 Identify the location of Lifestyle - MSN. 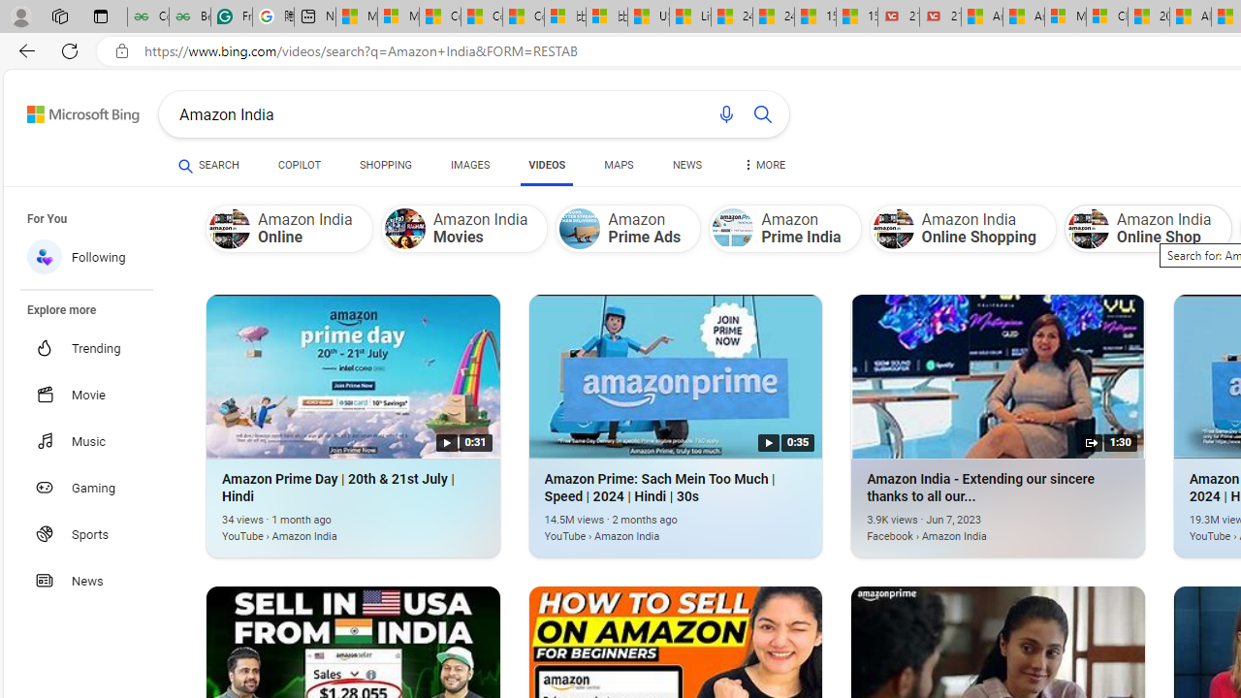
(690, 17).